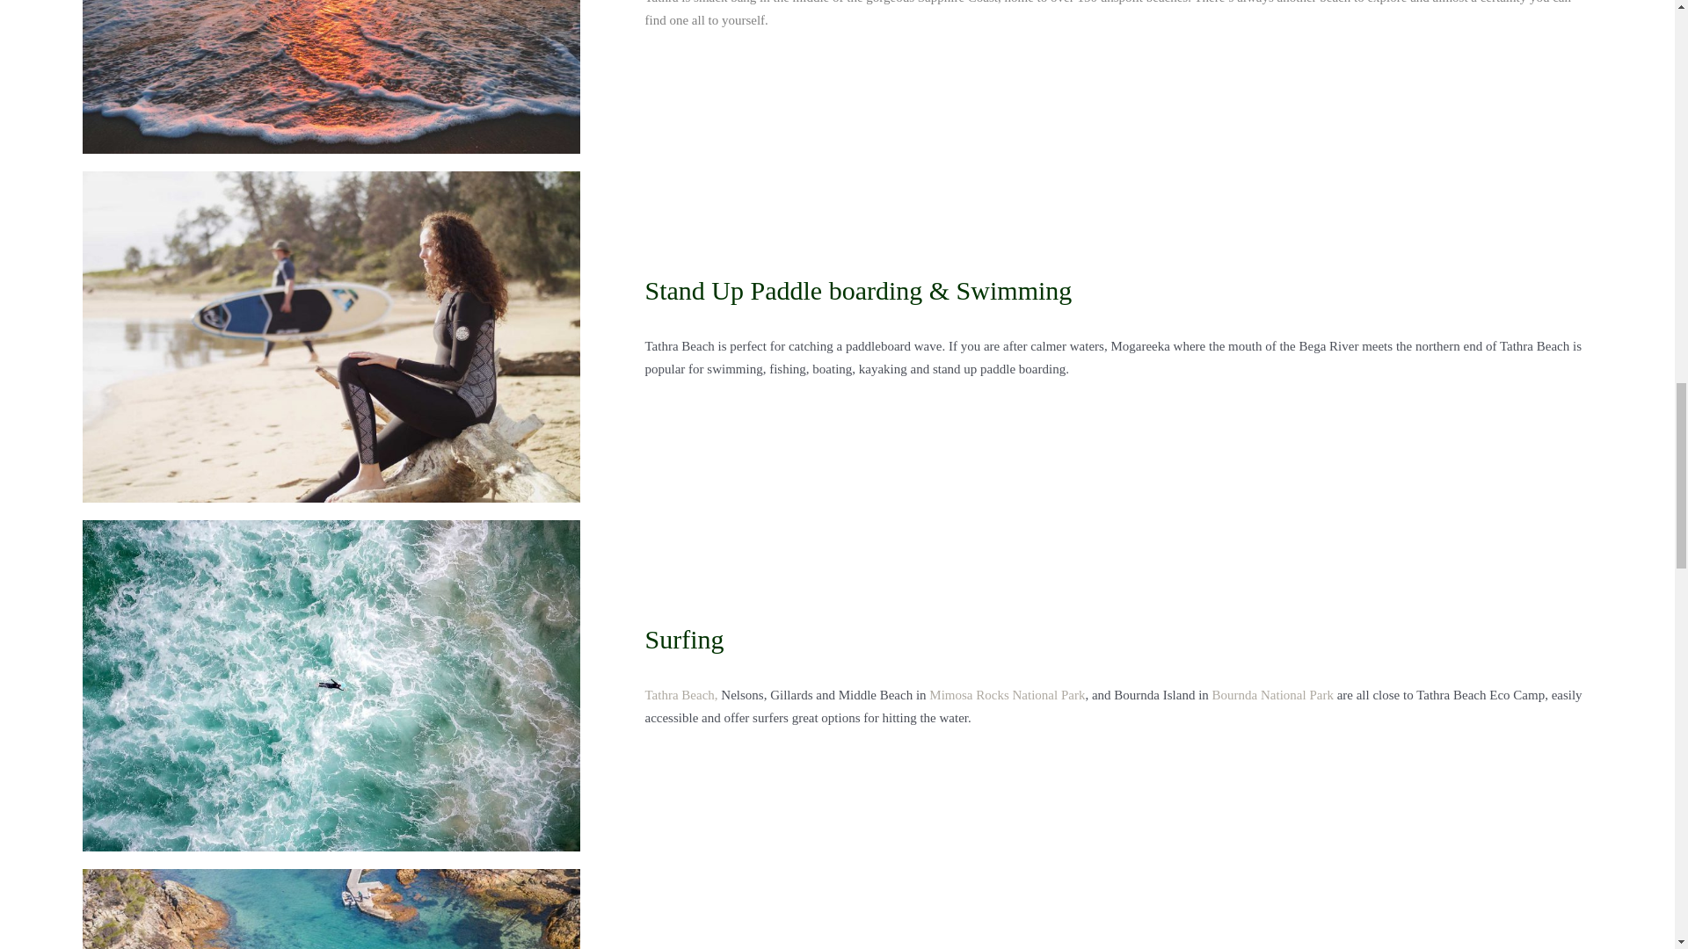 The height and width of the screenshot is (949, 1688). I want to click on Tathra Beach,, so click(680, 695).